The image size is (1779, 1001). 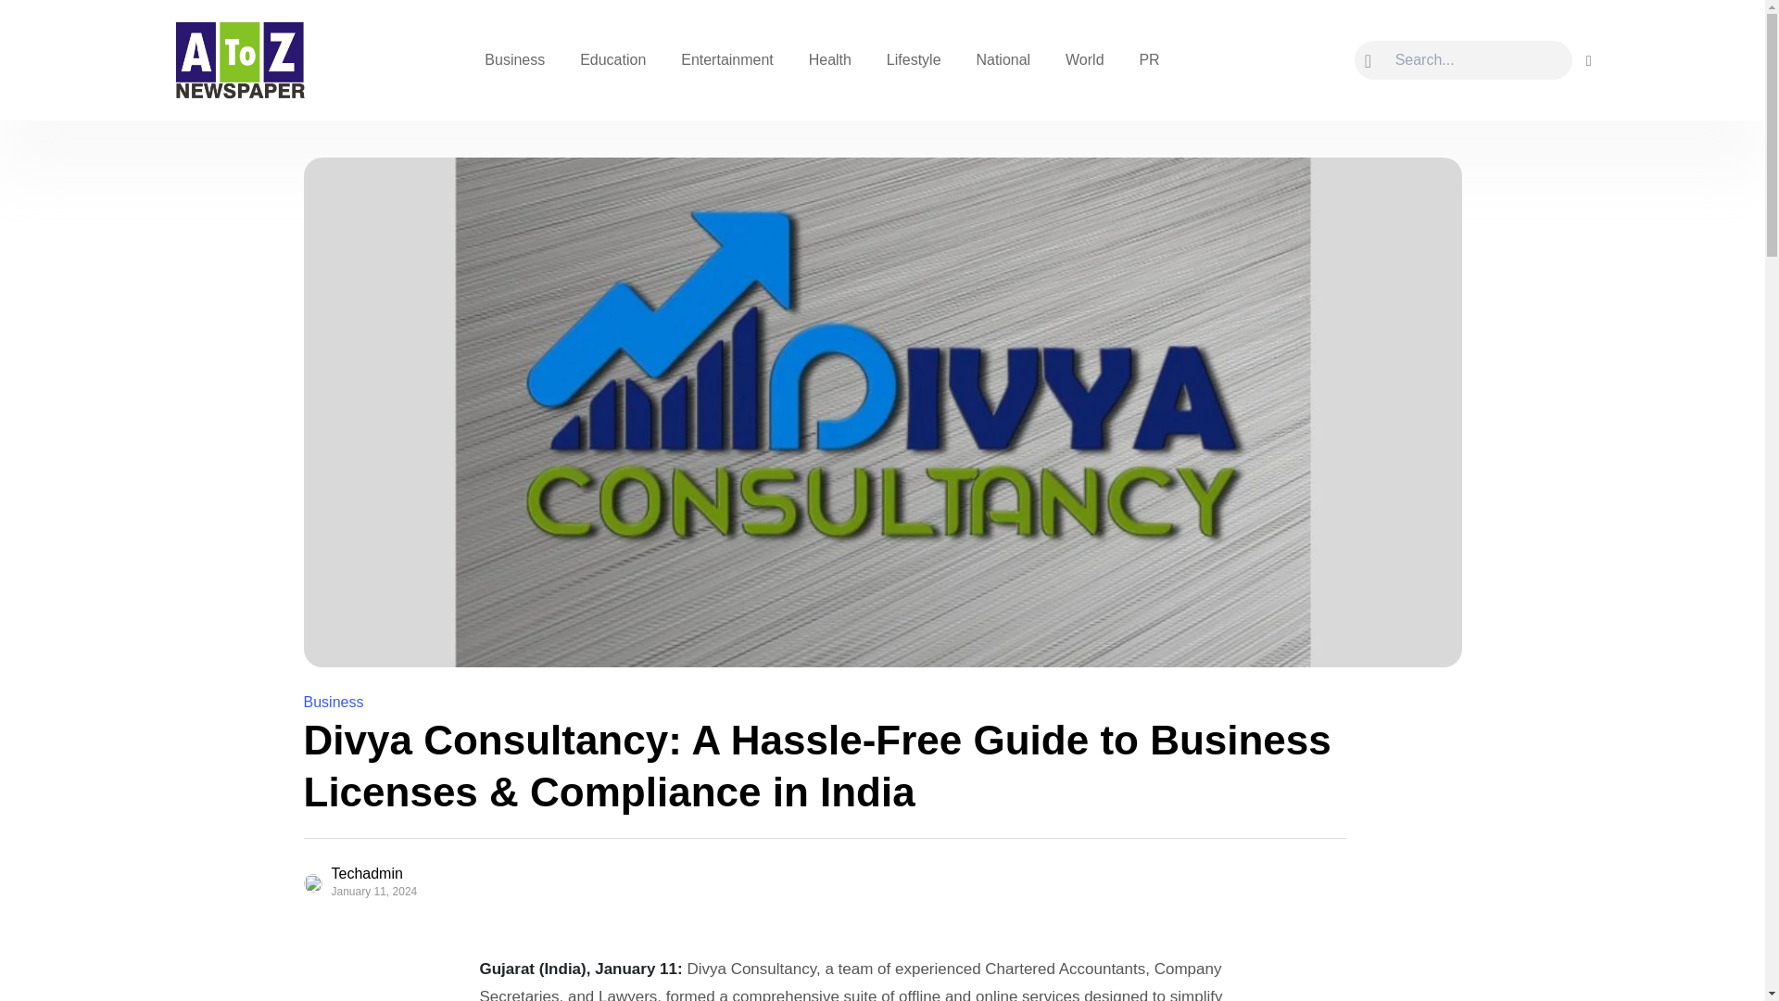 I want to click on Education, so click(x=612, y=59).